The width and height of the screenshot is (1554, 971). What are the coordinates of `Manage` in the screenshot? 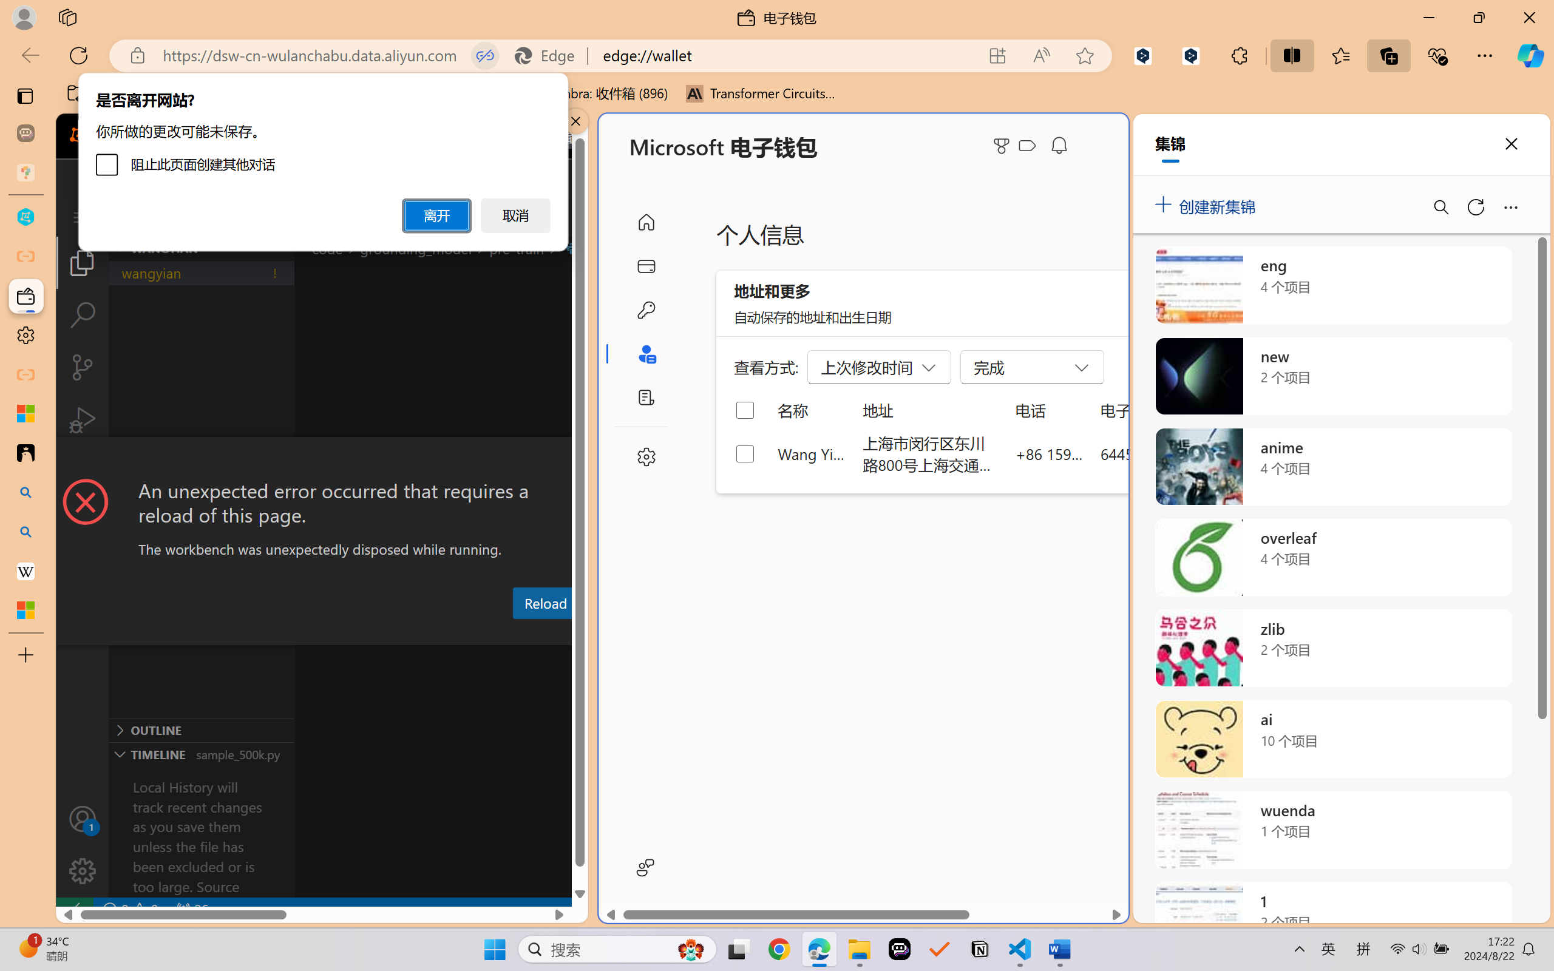 It's located at (83, 871).